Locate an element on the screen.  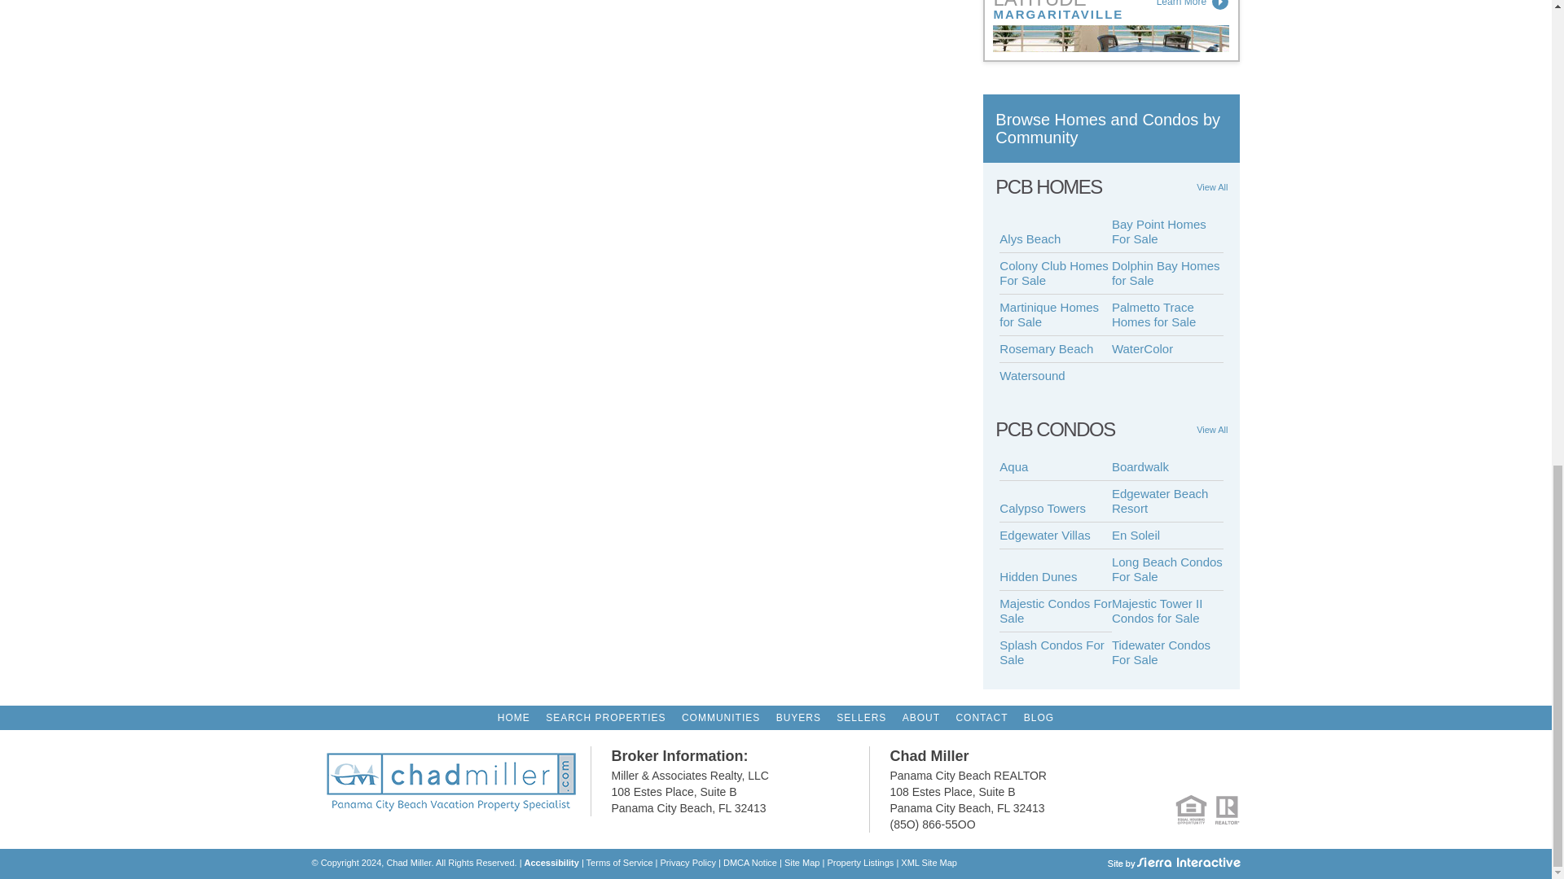
View Calypso Towers is located at coordinates (1056, 509).